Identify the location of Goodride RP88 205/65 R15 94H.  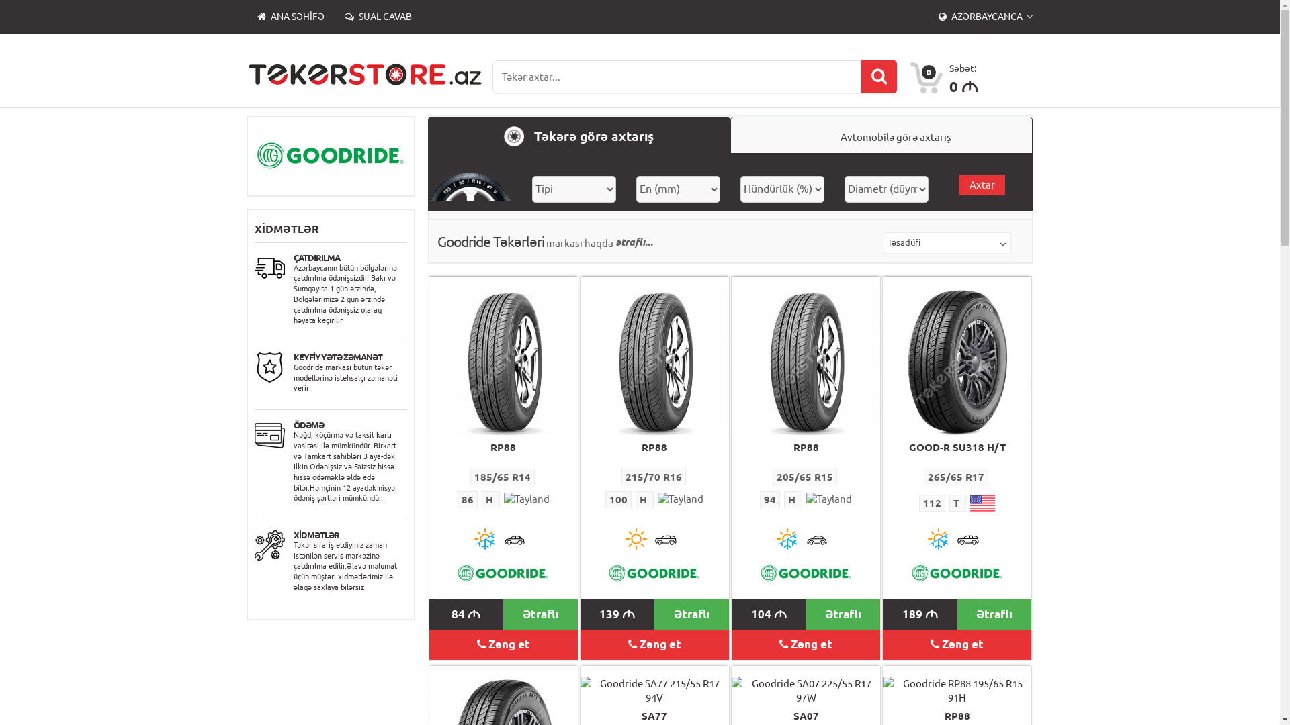
(806, 356).